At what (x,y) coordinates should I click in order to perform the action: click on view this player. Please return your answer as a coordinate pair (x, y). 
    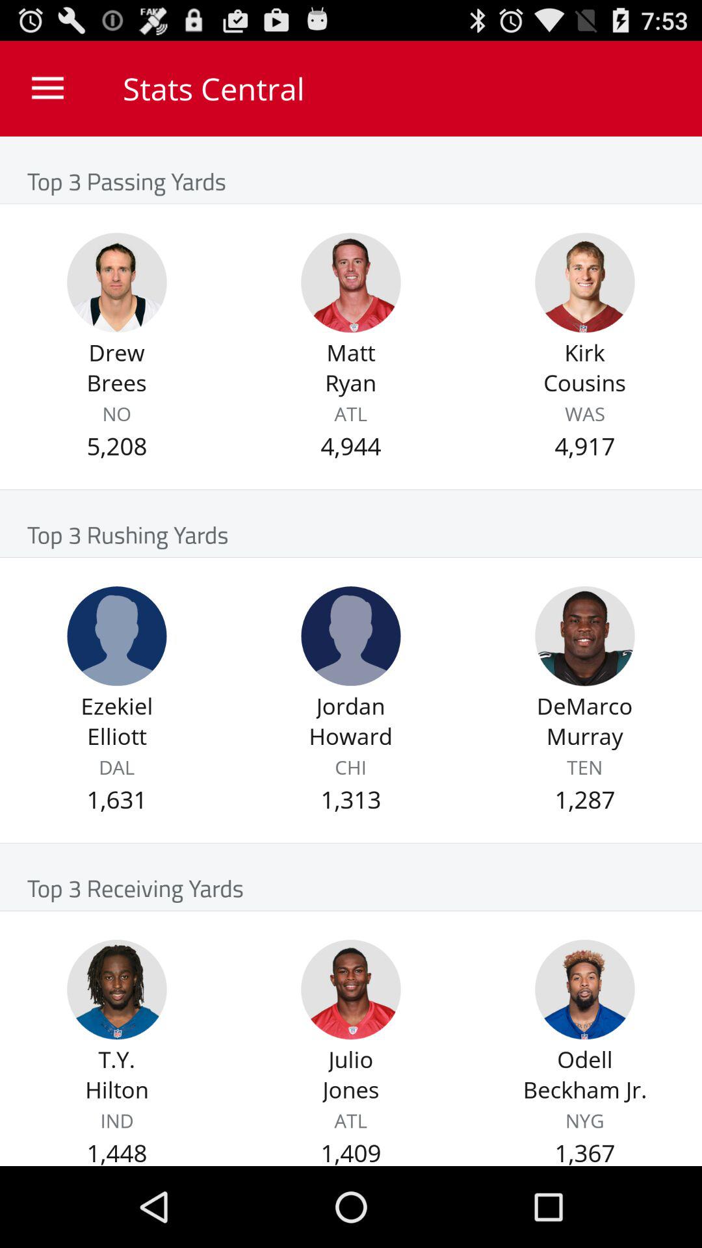
    Looking at the image, I should click on (351, 989).